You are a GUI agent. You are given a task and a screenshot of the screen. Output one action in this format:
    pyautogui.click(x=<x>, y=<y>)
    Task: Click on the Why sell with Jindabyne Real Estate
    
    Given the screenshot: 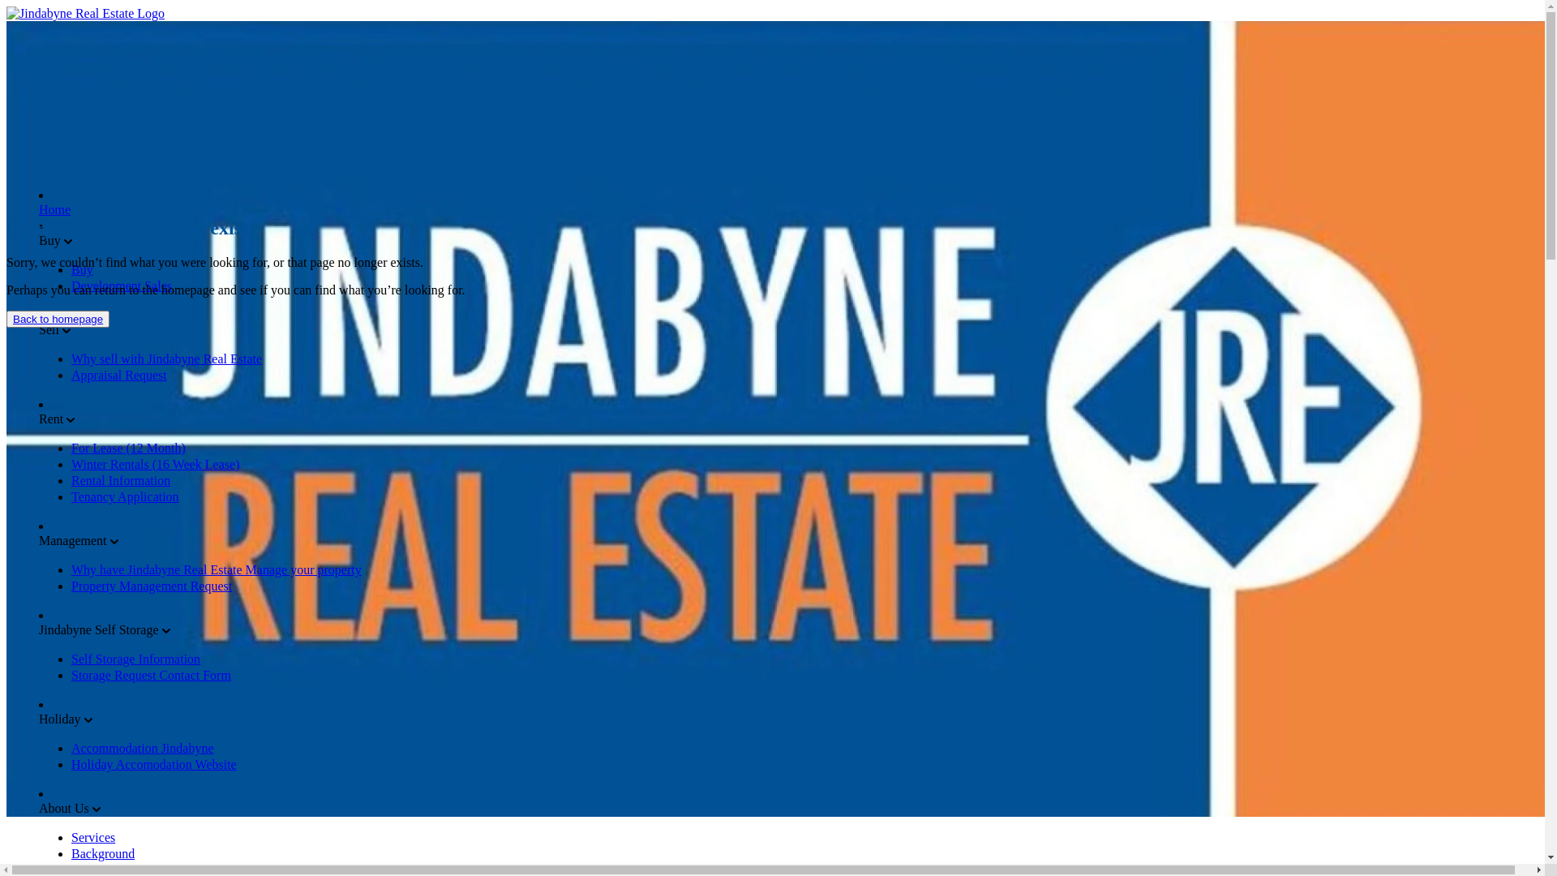 What is the action you would take?
    pyautogui.click(x=167, y=359)
    